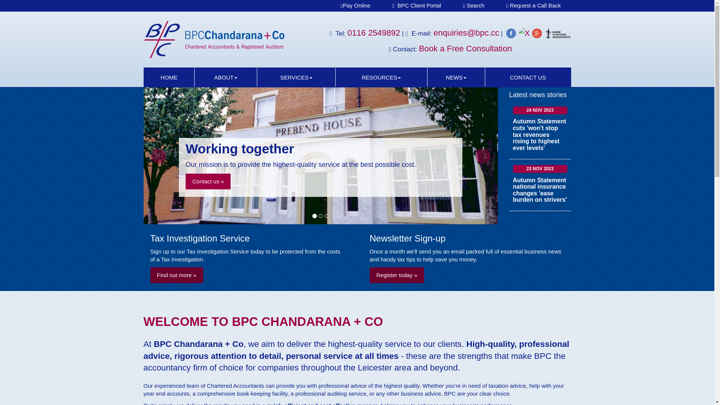  I want to click on Twitter, so click(526, 33).